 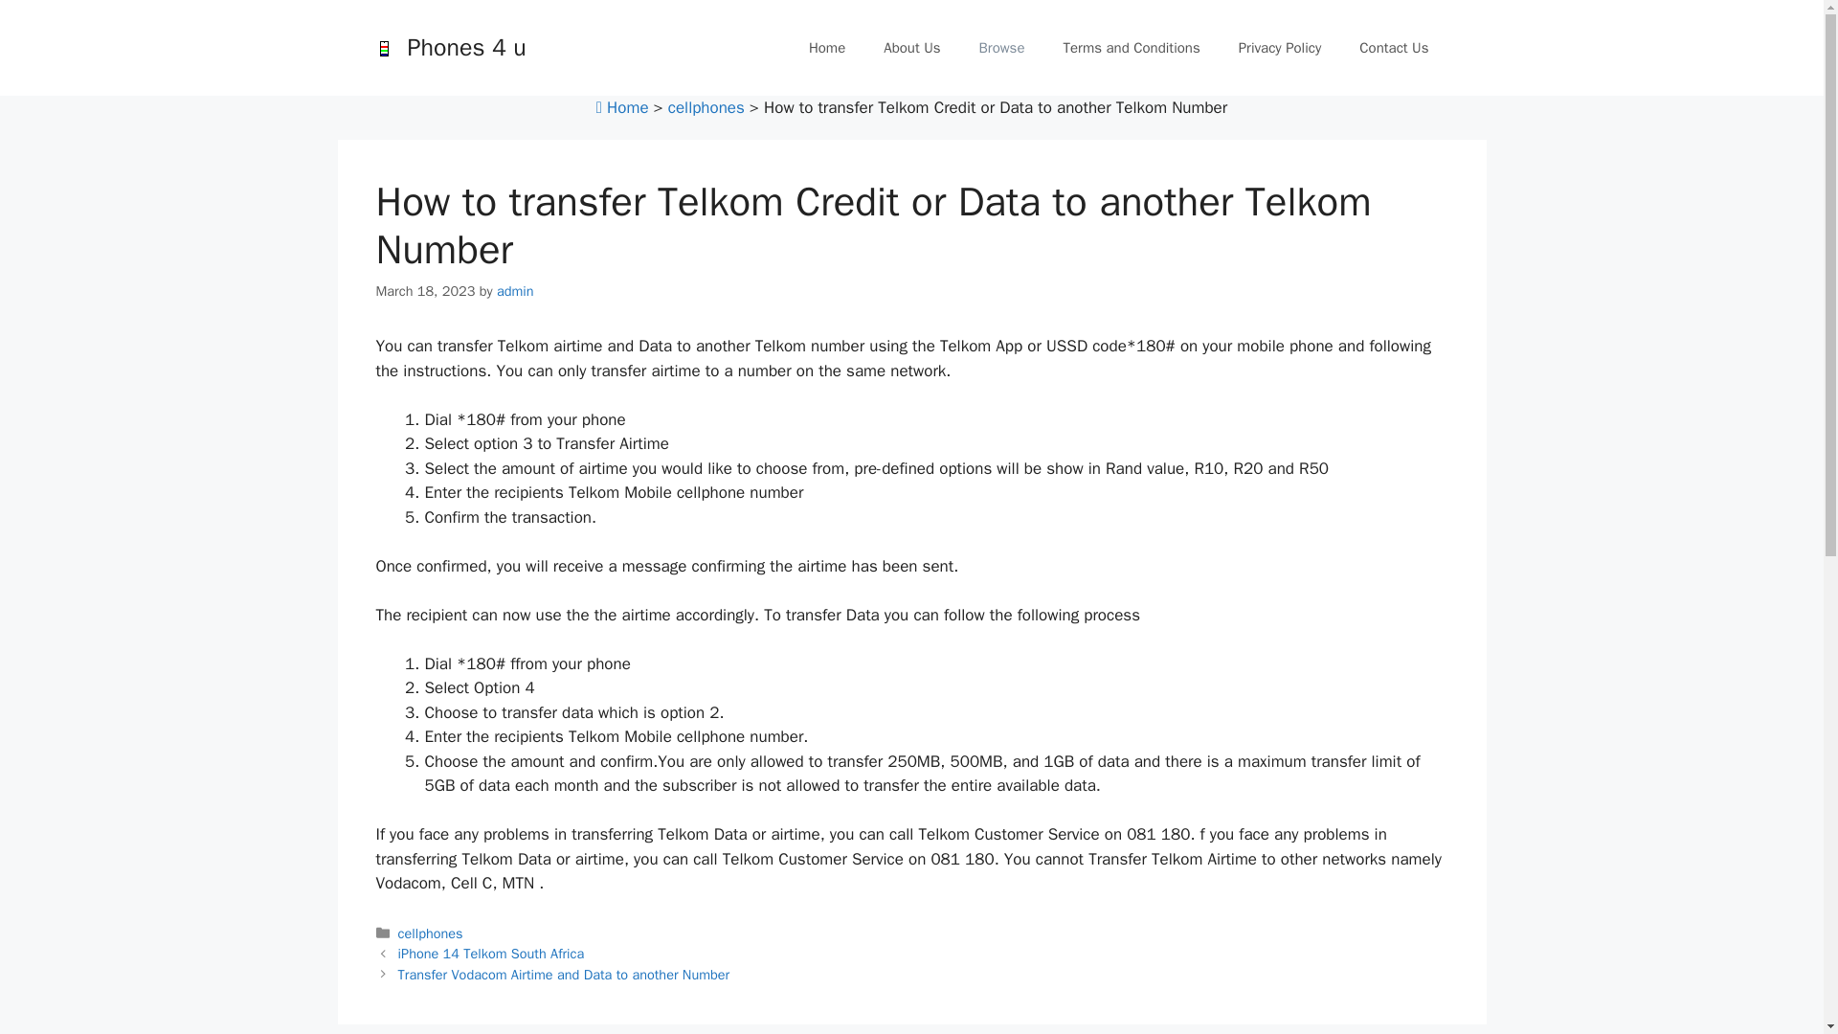 What do you see at coordinates (515, 289) in the screenshot?
I see `View all posts by admin` at bounding box center [515, 289].